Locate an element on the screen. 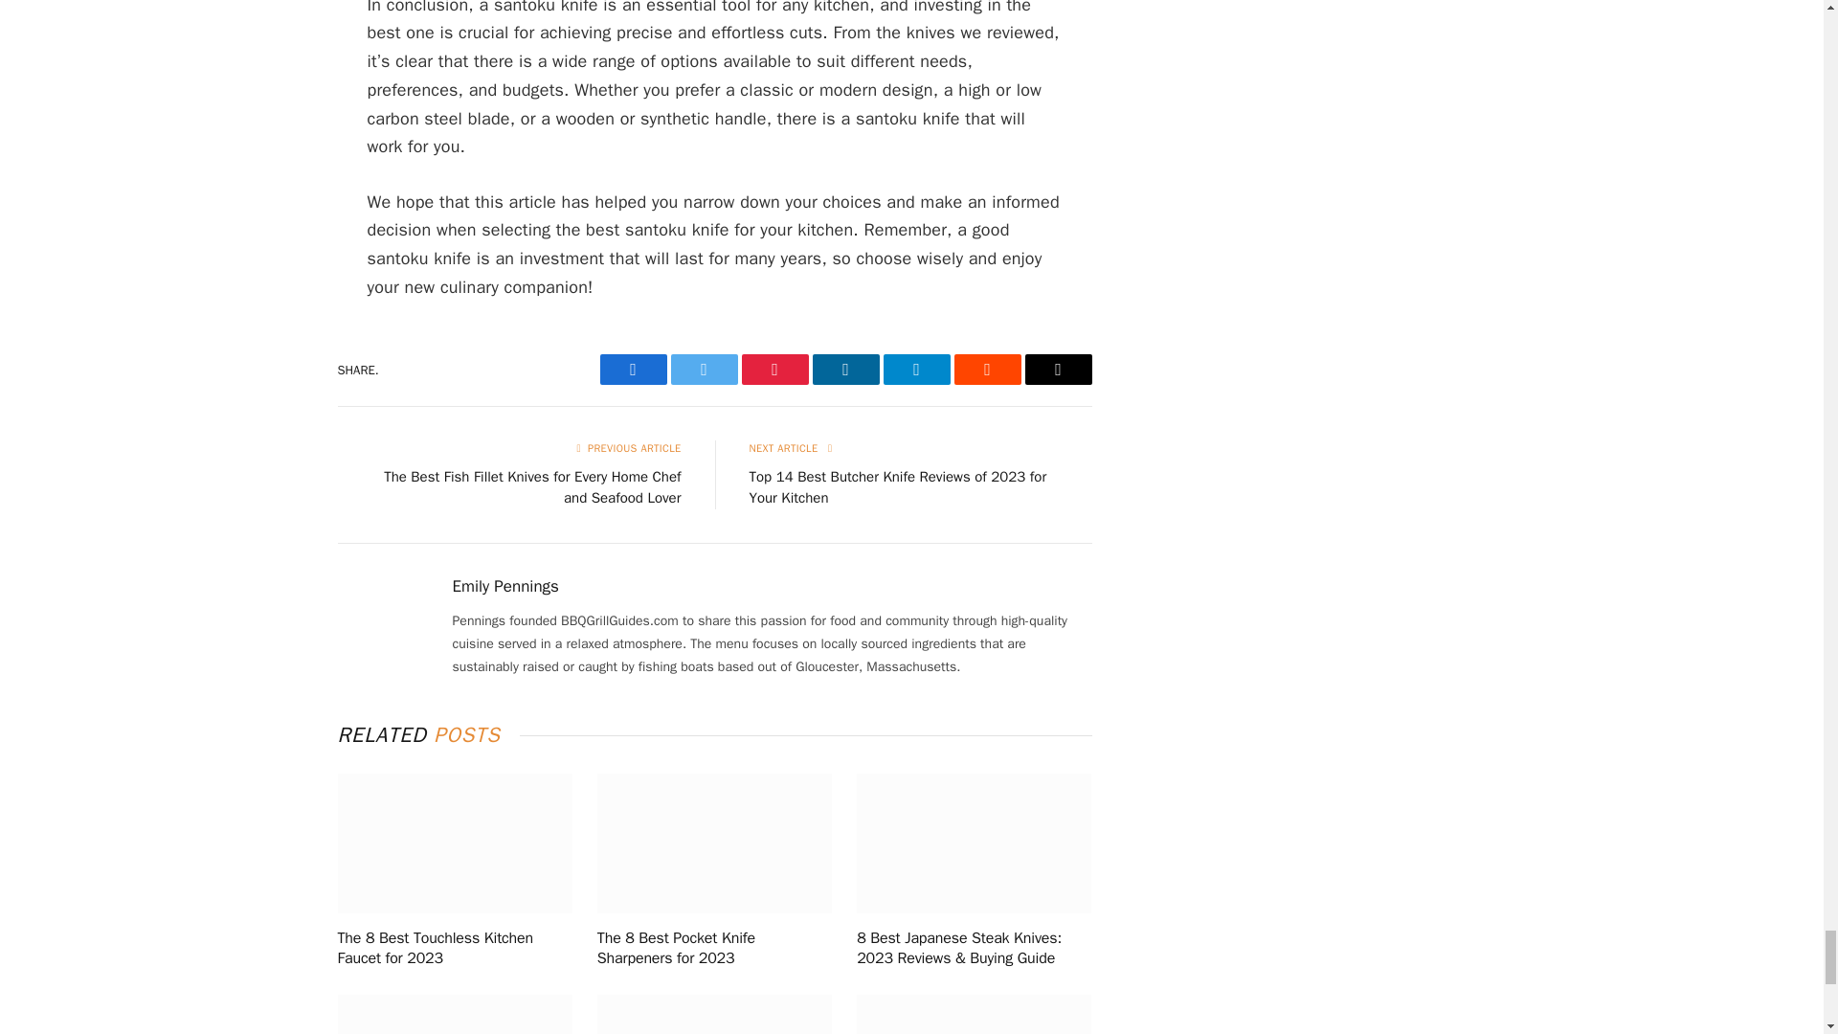 This screenshot has width=1838, height=1034. Share via Email is located at coordinates (1057, 370).